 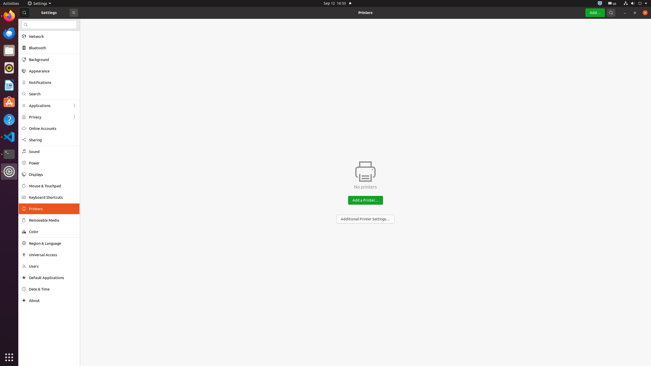 I want to click on Universal Access, so click(x=53, y=255).